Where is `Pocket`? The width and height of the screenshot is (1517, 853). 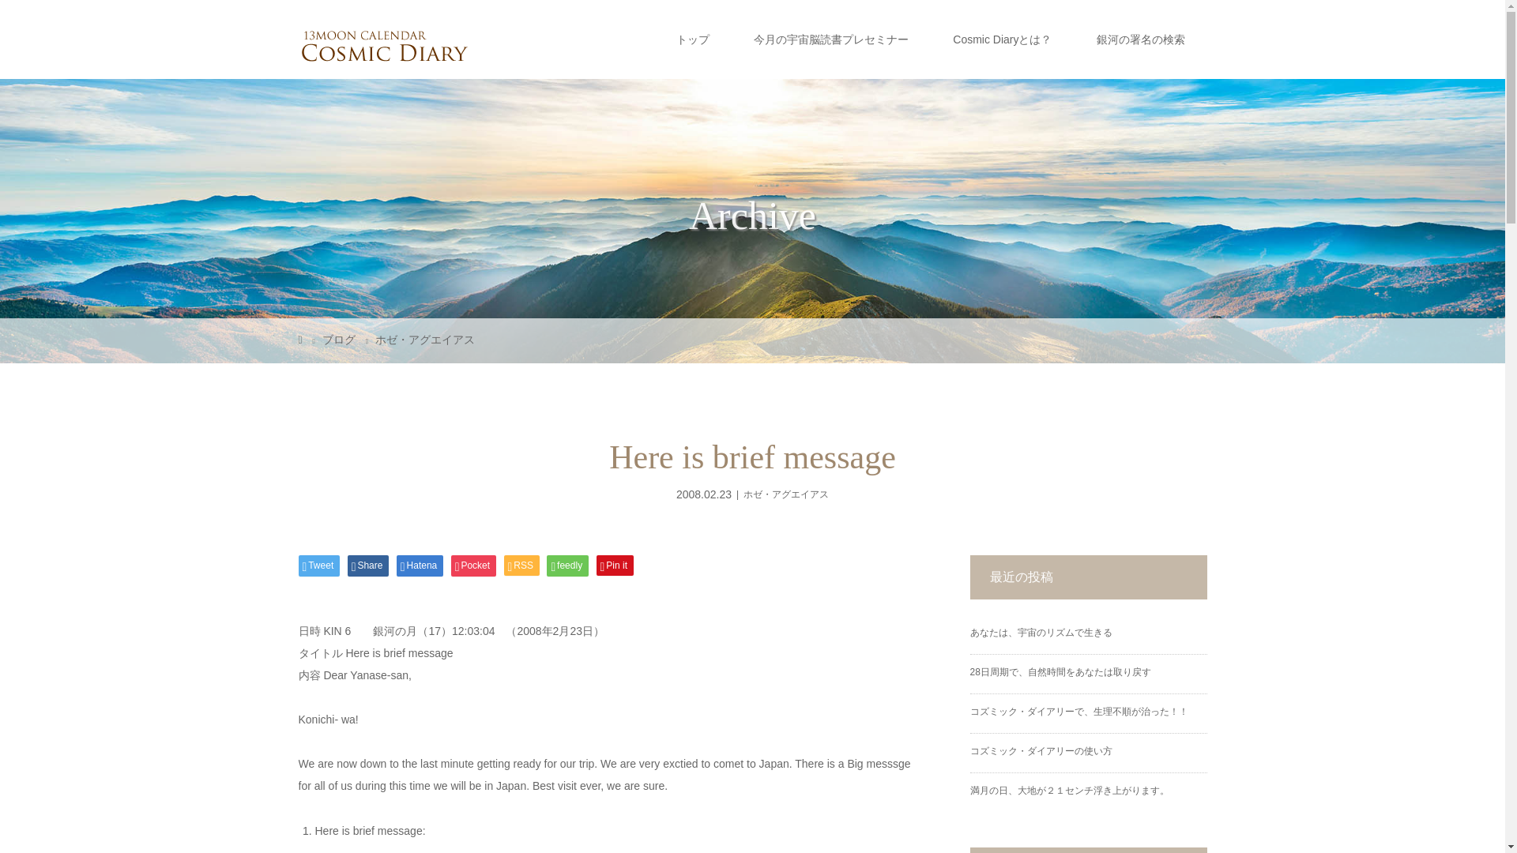 Pocket is located at coordinates (472, 566).